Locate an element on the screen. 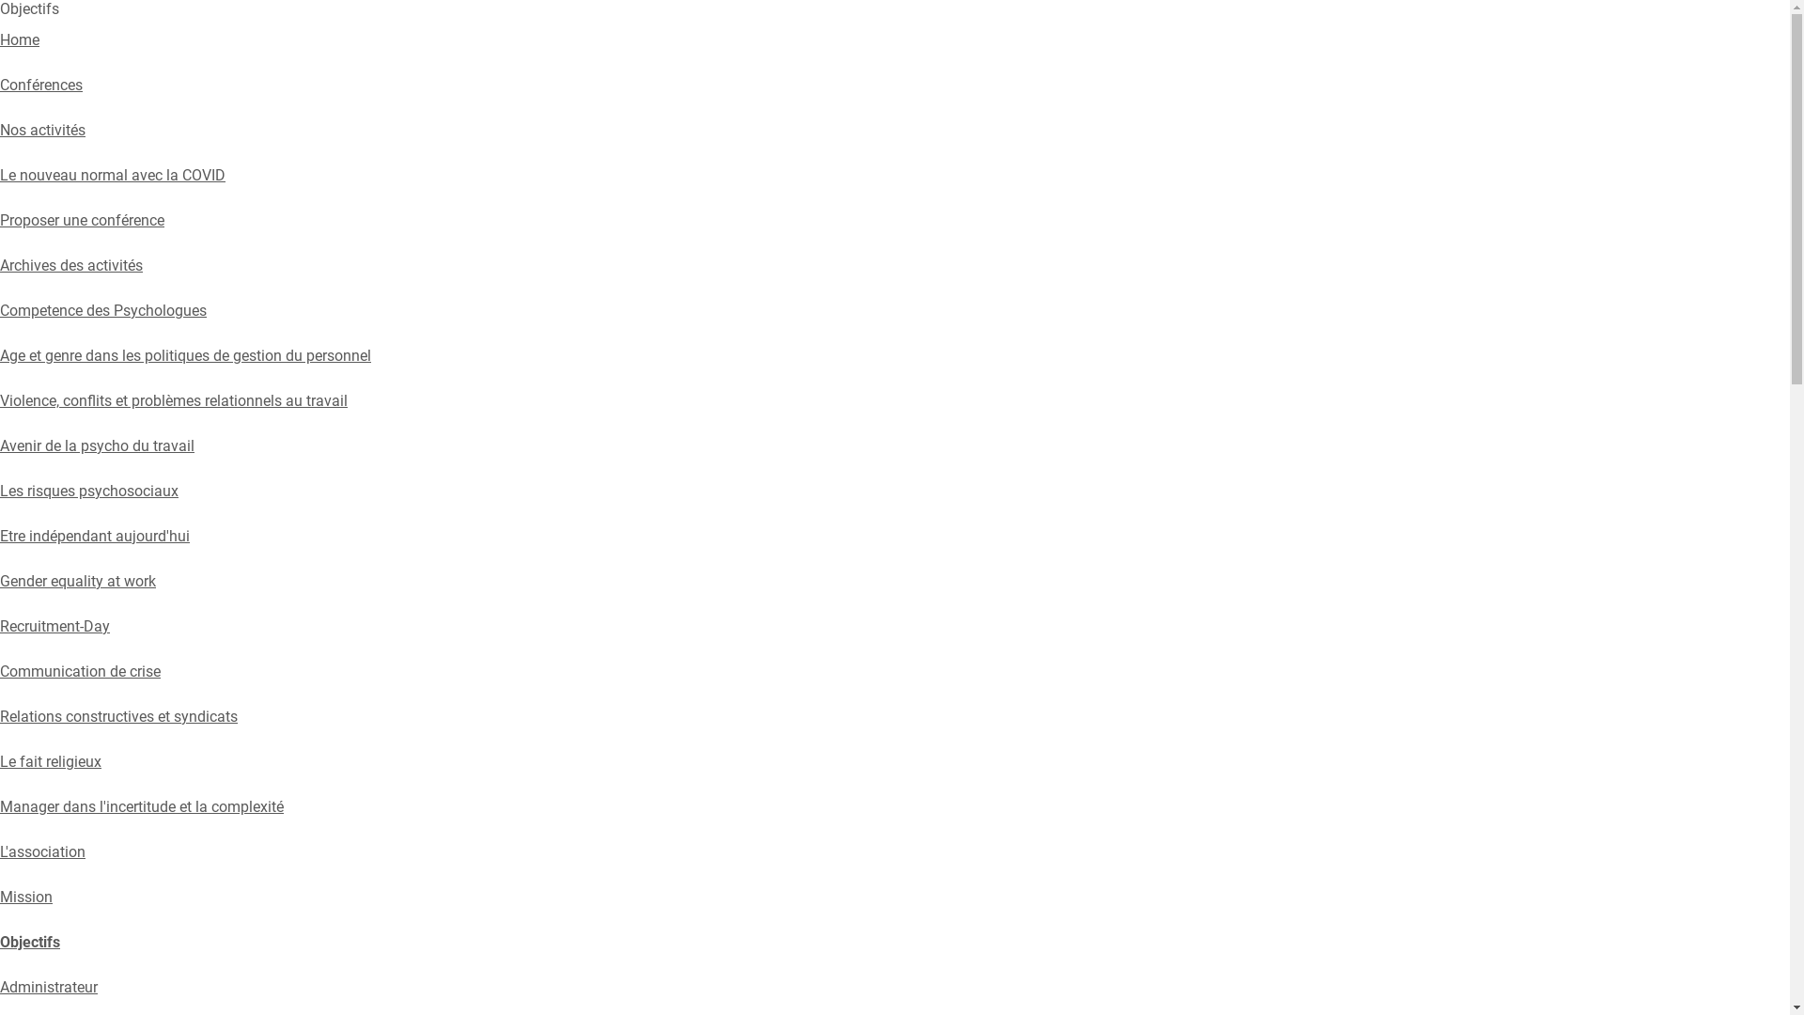  Gender equality at work is located at coordinates (78, 581).